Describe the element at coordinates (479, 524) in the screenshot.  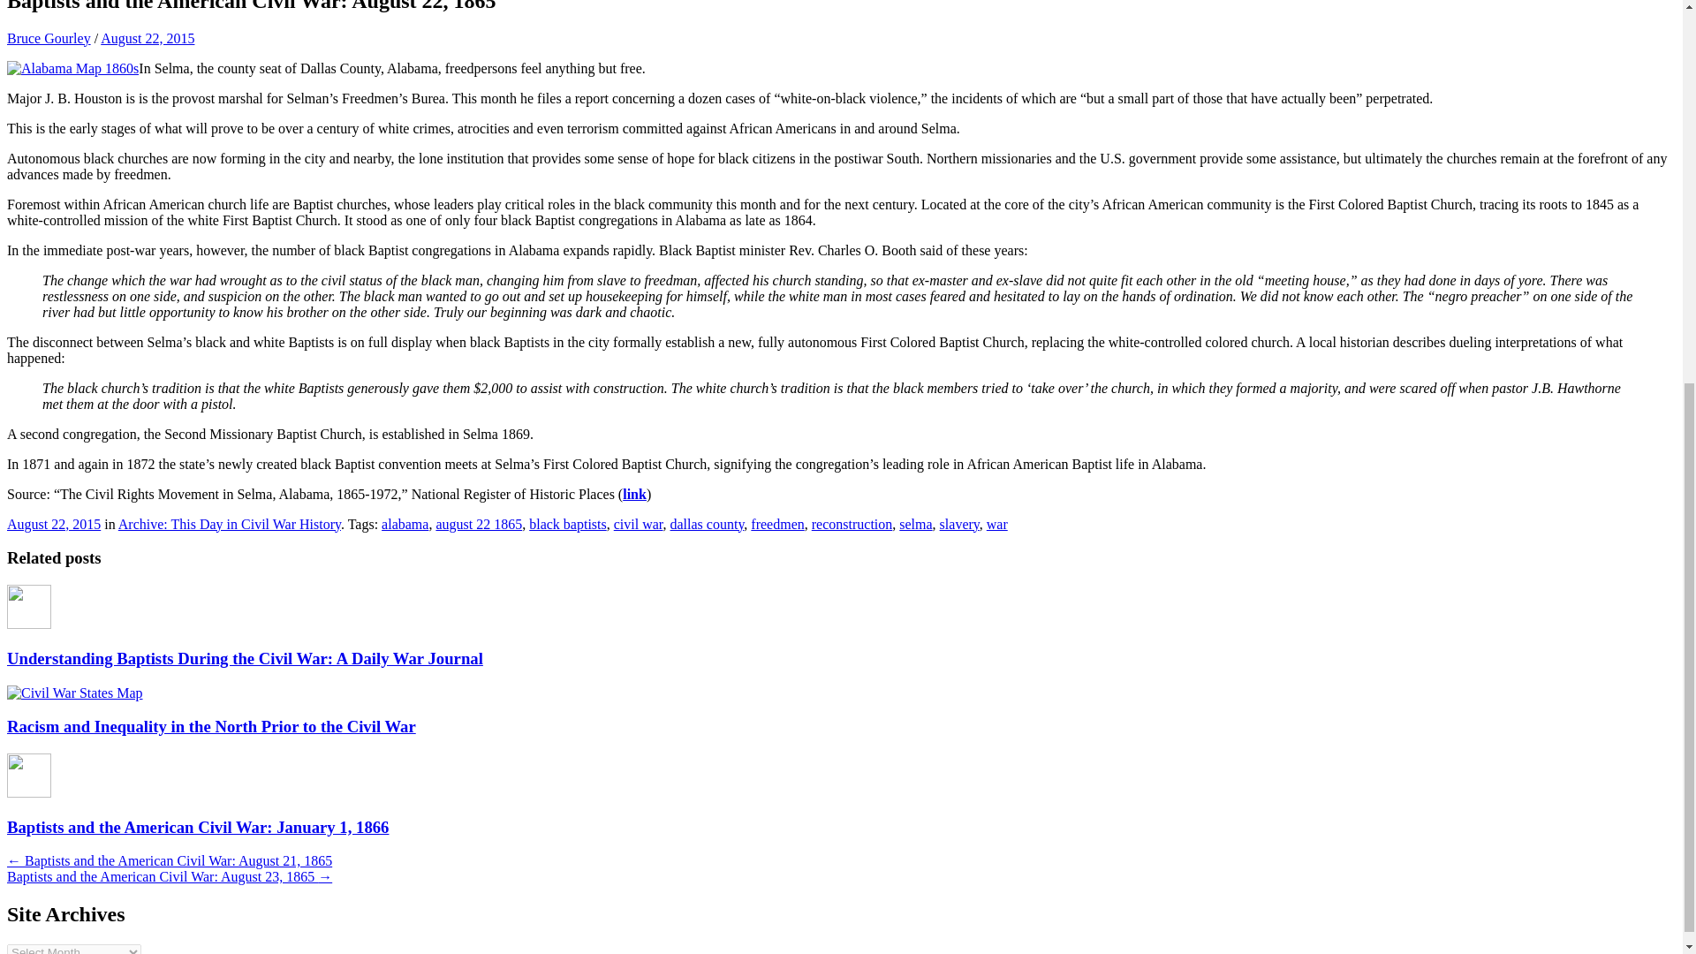
I see `august 22 1865` at that location.